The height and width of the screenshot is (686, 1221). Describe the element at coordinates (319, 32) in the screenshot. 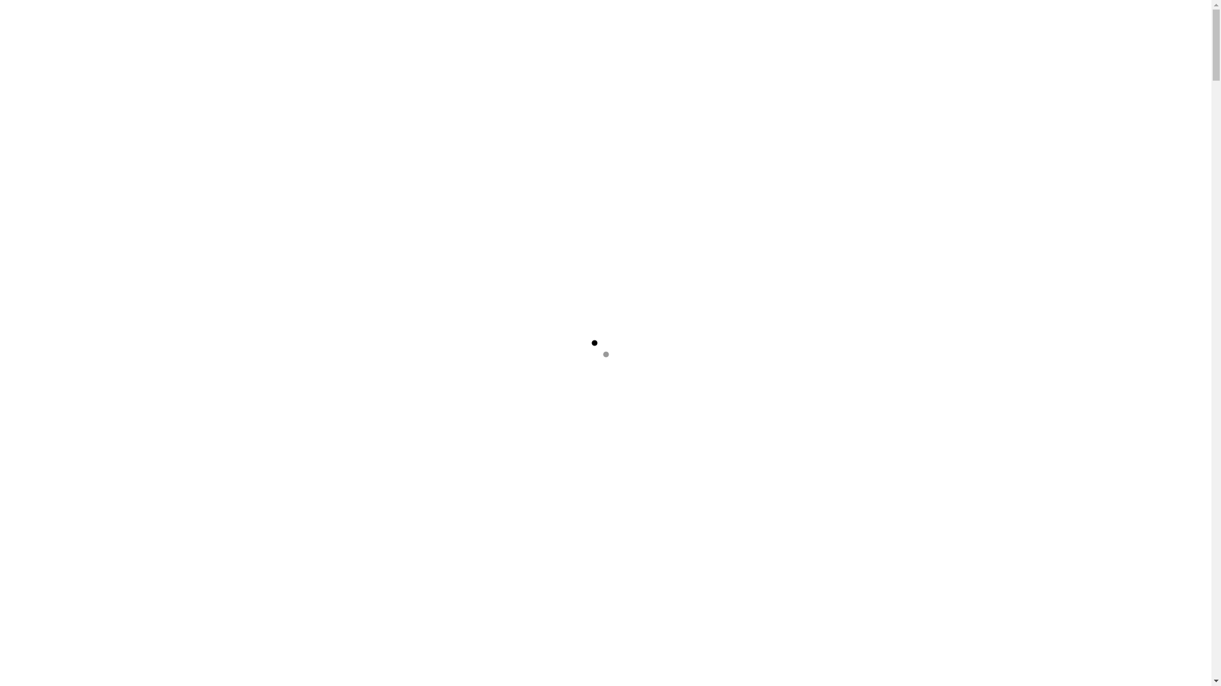

I see `REALISATIES` at that location.